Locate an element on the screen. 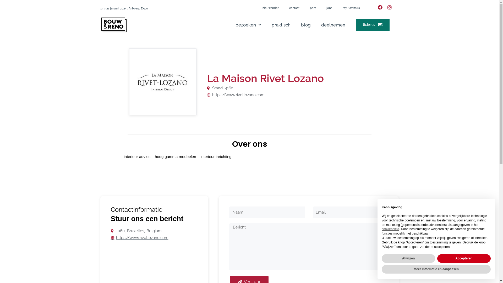 The image size is (503, 283). tickets is located at coordinates (373, 25).